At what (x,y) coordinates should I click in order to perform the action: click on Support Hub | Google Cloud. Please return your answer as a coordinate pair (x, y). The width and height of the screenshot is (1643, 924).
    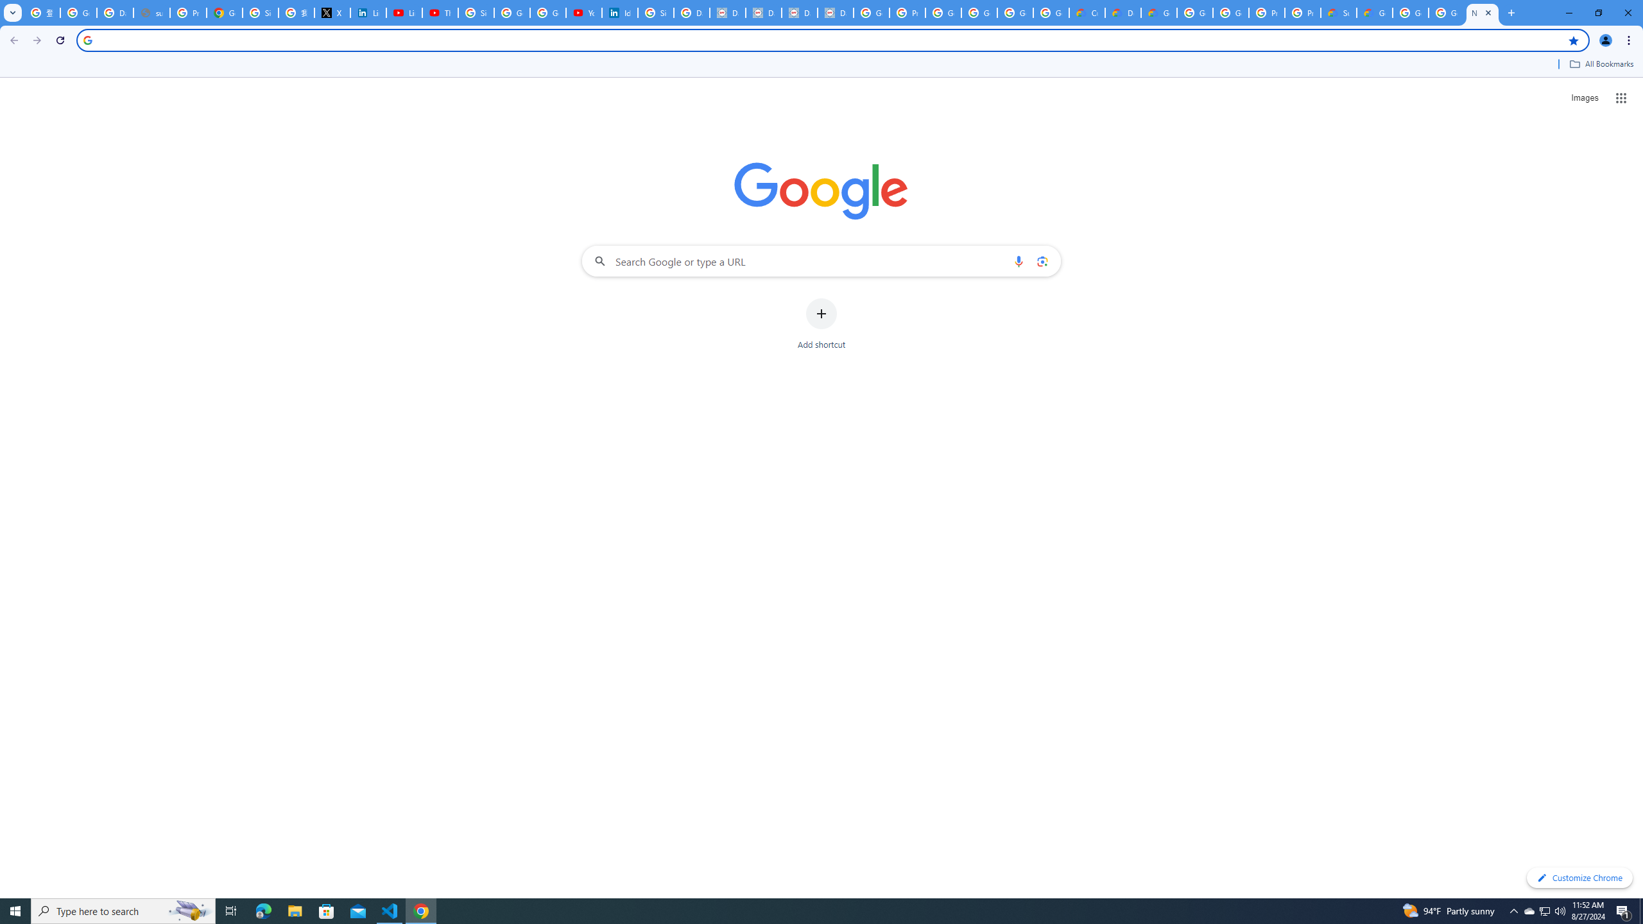
    Looking at the image, I should click on (1338, 13).